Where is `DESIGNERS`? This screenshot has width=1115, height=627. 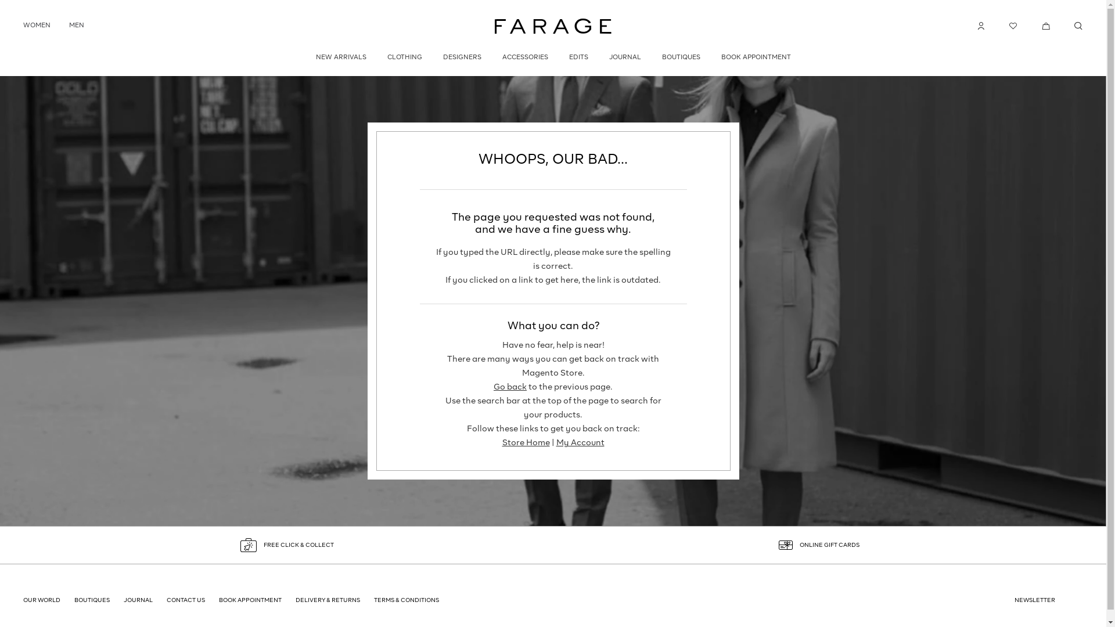 DESIGNERS is located at coordinates (462, 58).